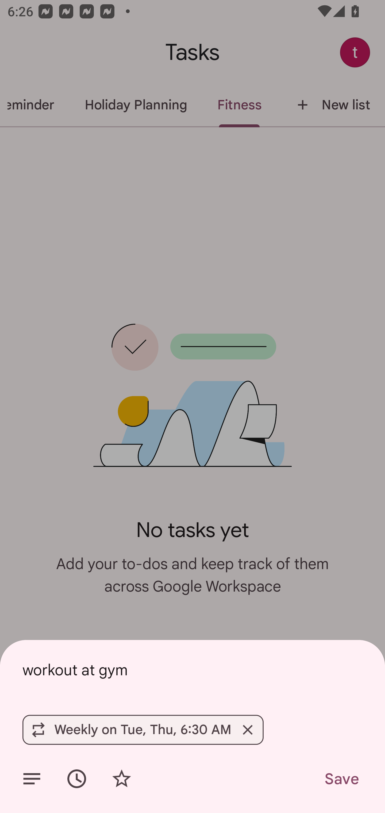  I want to click on Add details, so click(32, 779).